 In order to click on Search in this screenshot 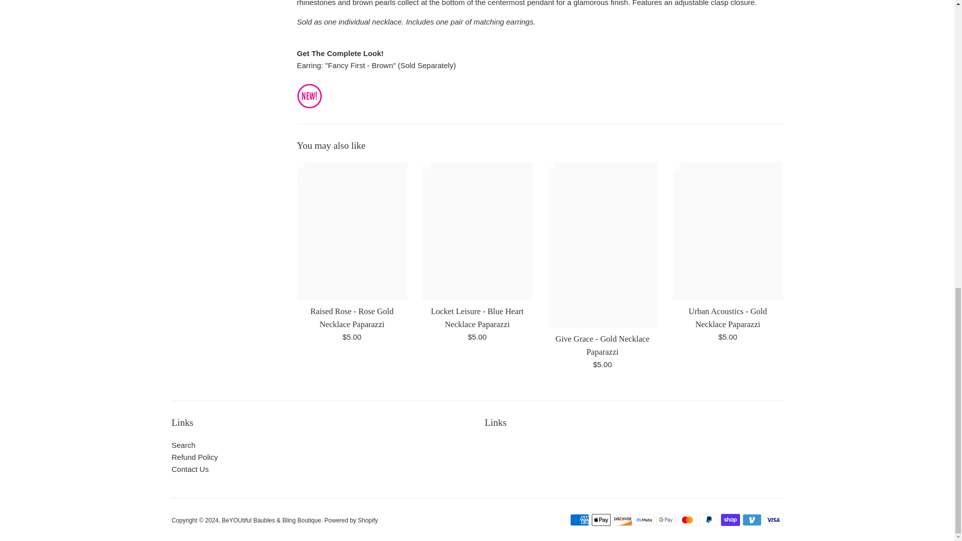, I will do `click(183, 445)`.